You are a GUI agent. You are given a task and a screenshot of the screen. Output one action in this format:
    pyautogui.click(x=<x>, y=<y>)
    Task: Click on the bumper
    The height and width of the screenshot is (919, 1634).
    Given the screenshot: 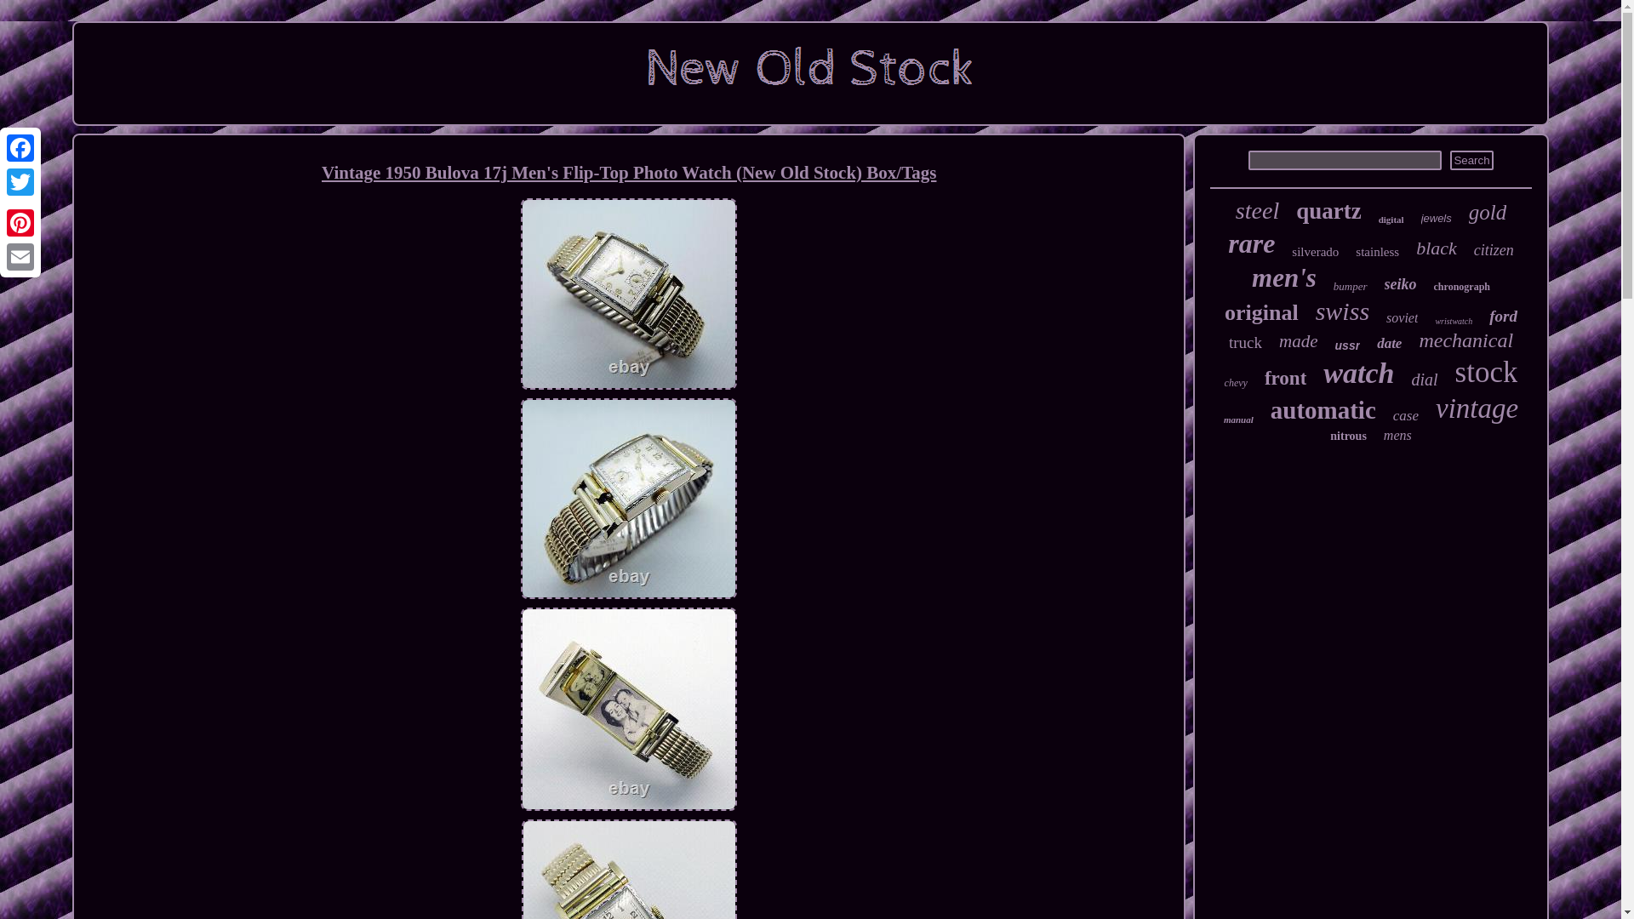 What is the action you would take?
    pyautogui.click(x=1350, y=286)
    